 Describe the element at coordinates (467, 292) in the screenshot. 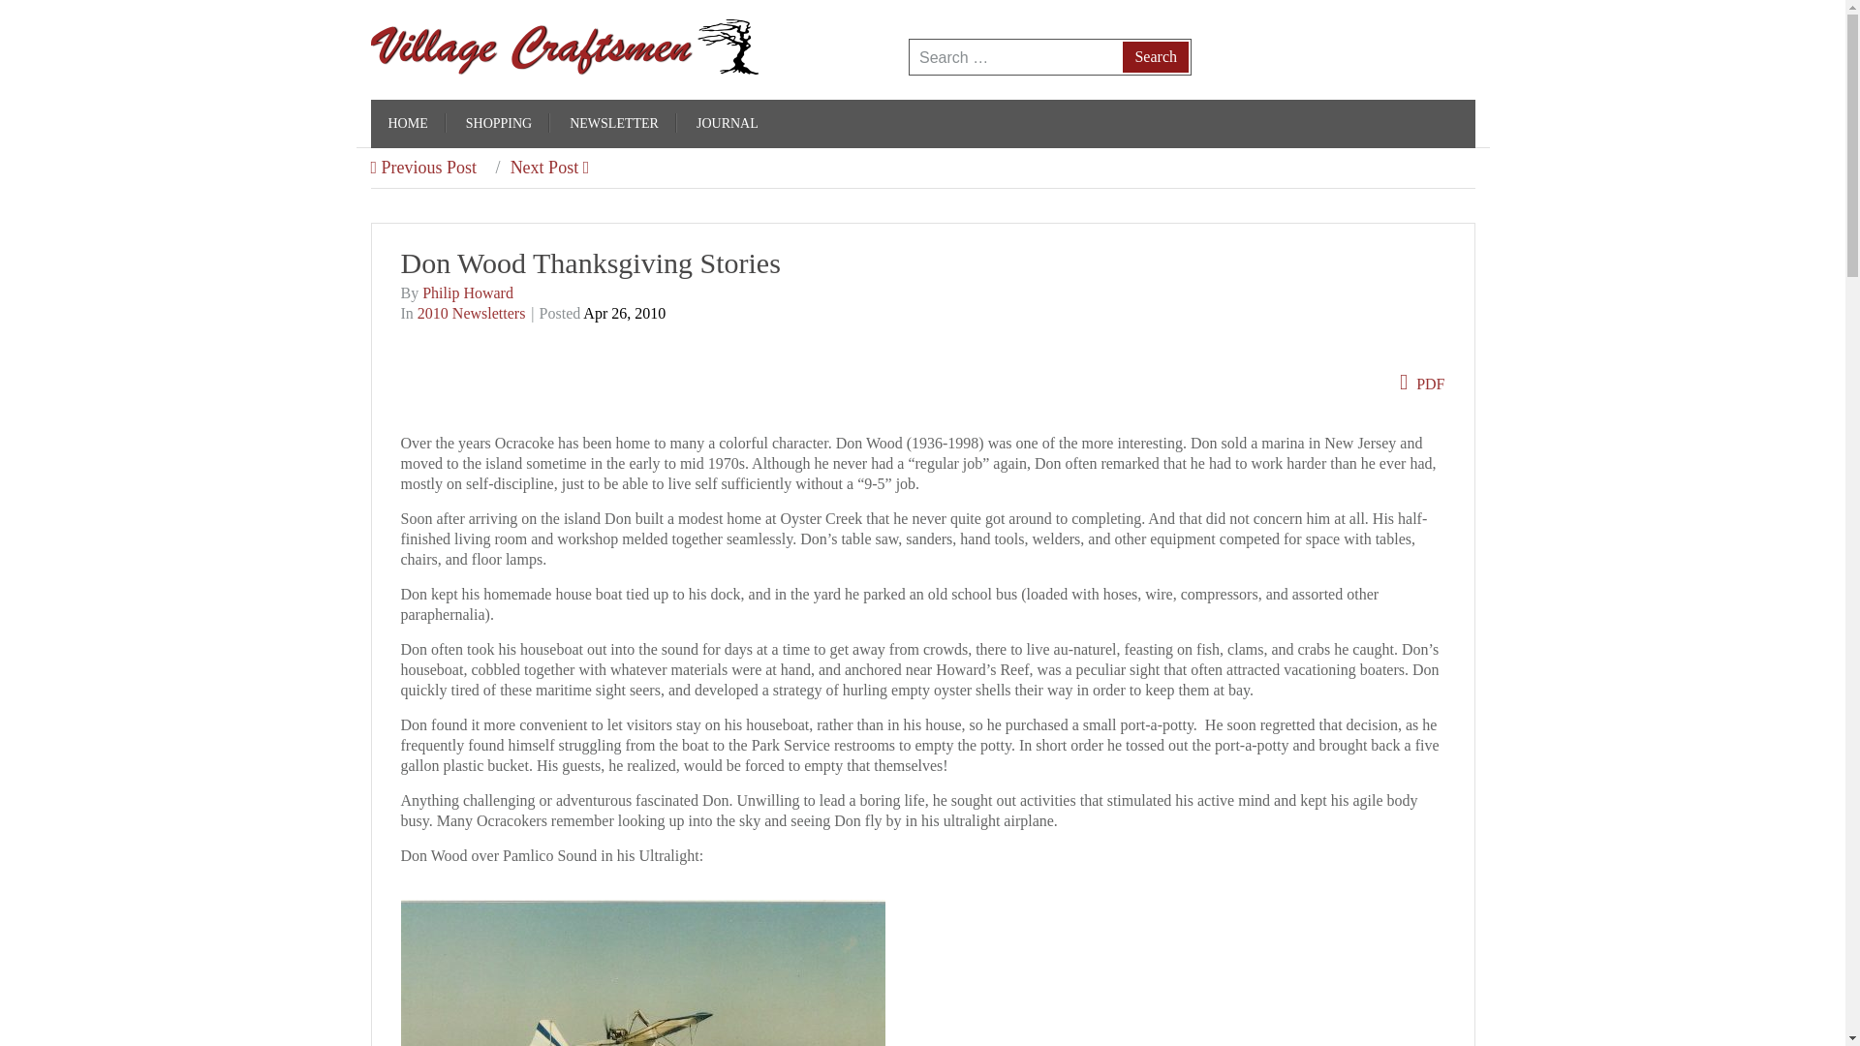

I see `View all posts by Philip Howard` at that location.